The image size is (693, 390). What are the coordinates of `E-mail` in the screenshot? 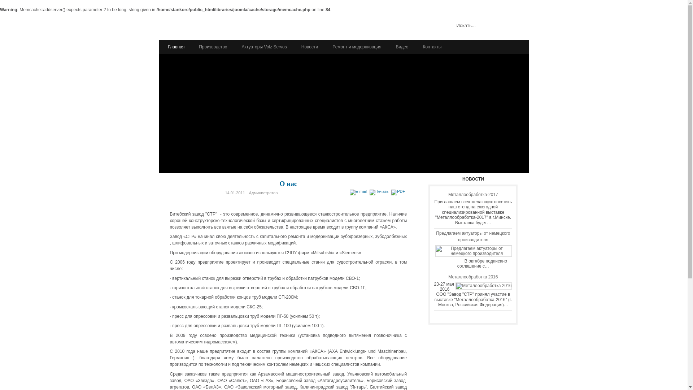 It's located at (359, 191).